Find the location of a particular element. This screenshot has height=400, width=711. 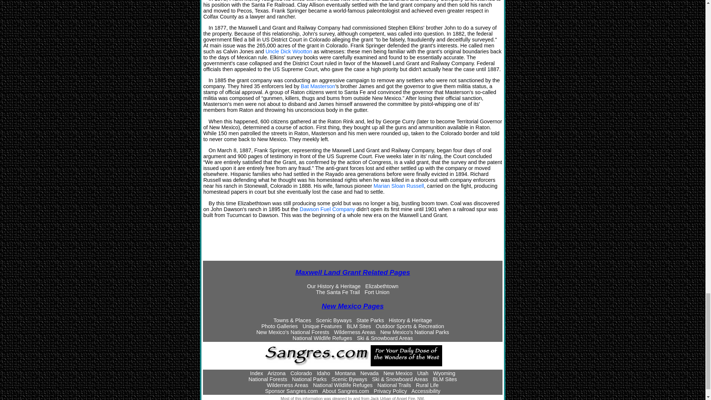

Marian Sloan Russell is located at coordinates (398, 186).